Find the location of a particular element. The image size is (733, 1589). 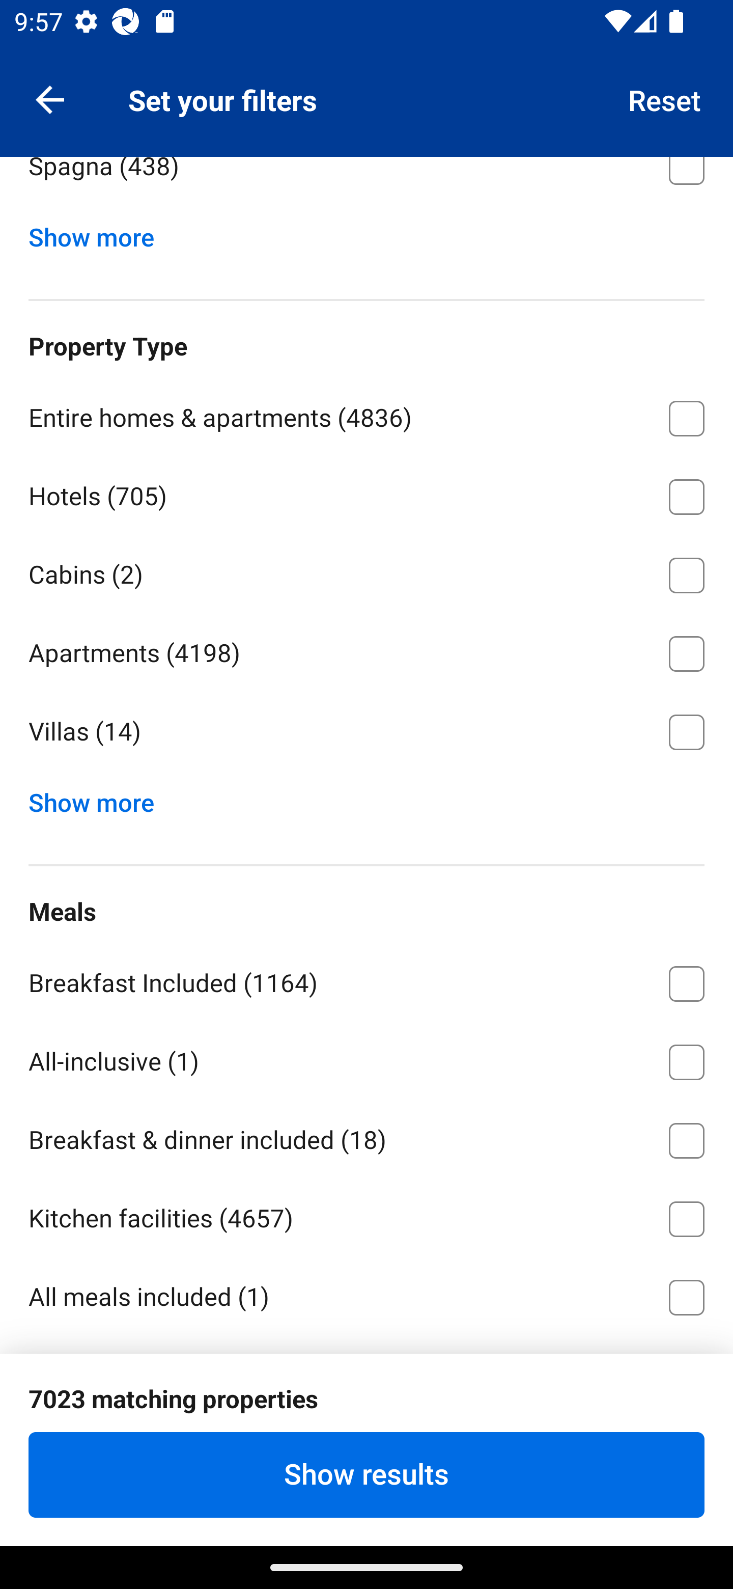

Hotels ⁦(705) is located at coordinates (366, 493).